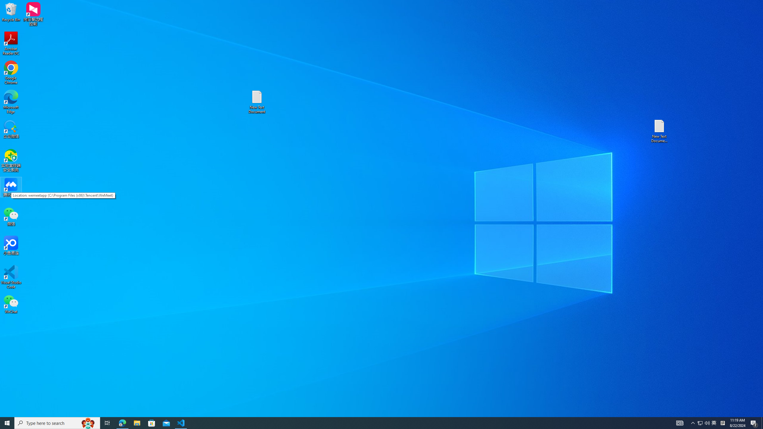 Image resolution: width=763 pixels, height=429 pixels. Describe the element at coordinates (257, 102) in the screenshot. I see `New Text Document` at that location.